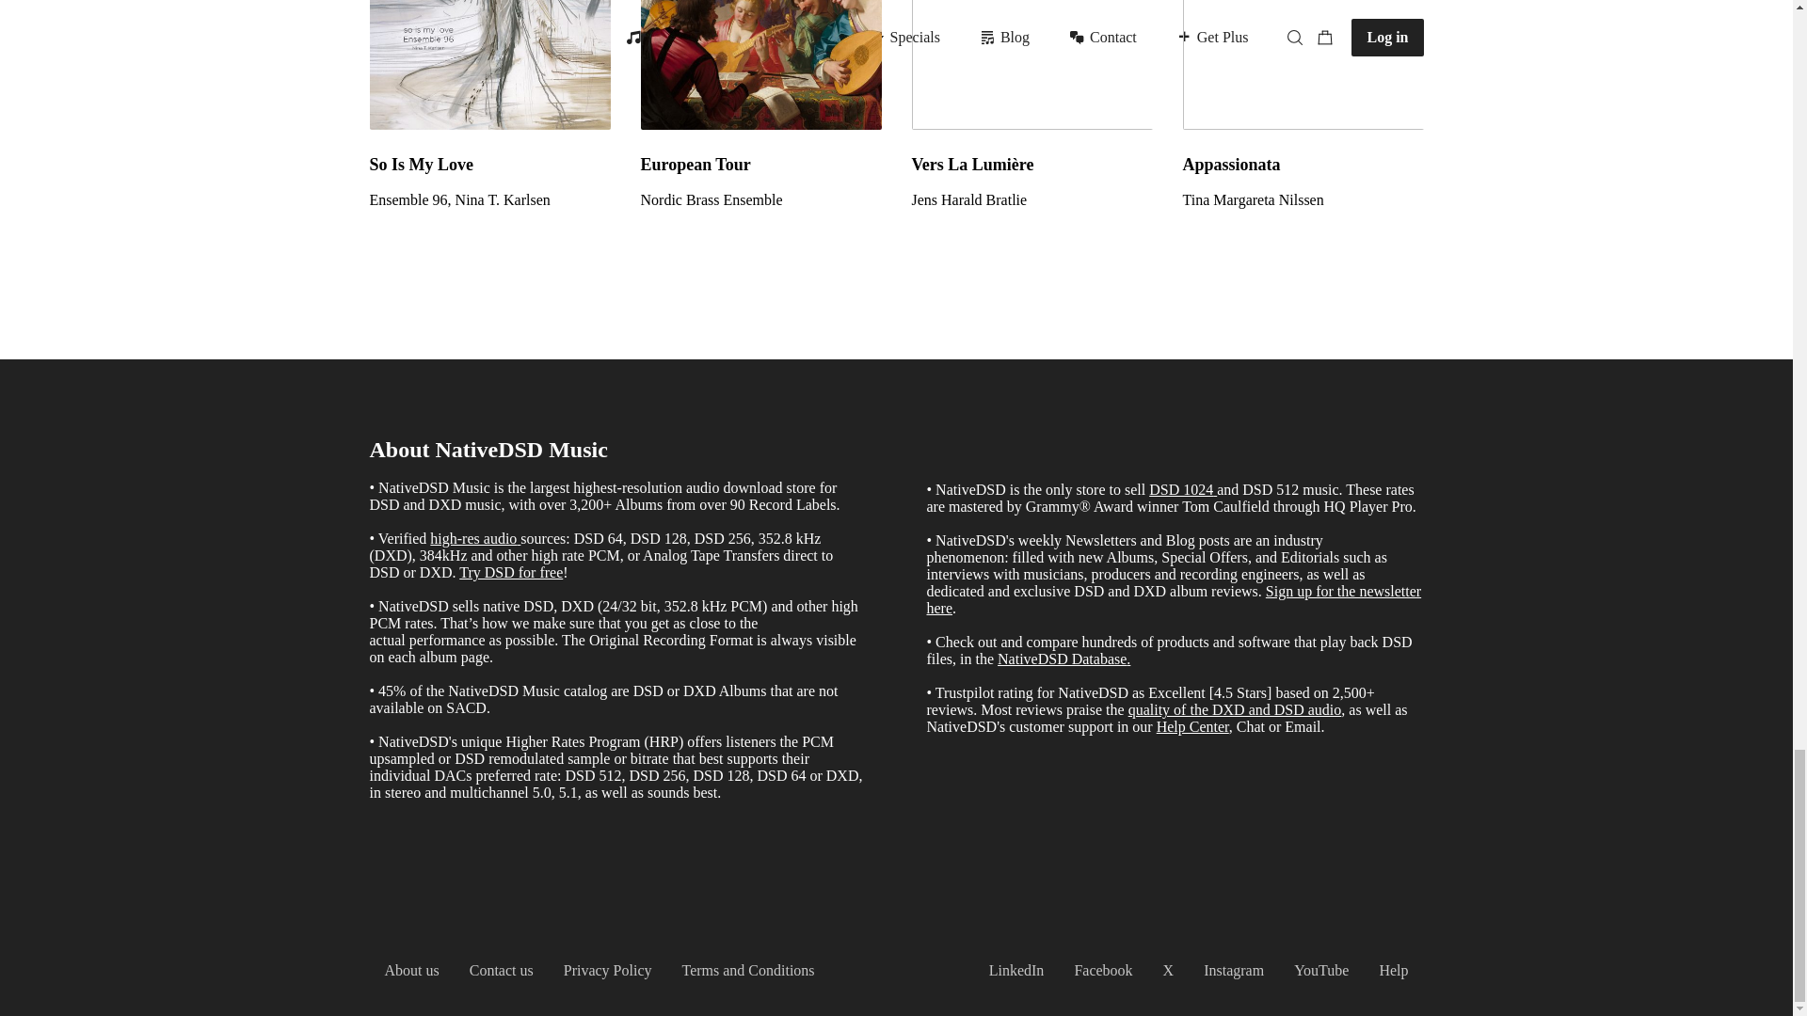  Describe the element at coordinates (1303, 65) in the screenshot. I see `Appassionata` at that location.